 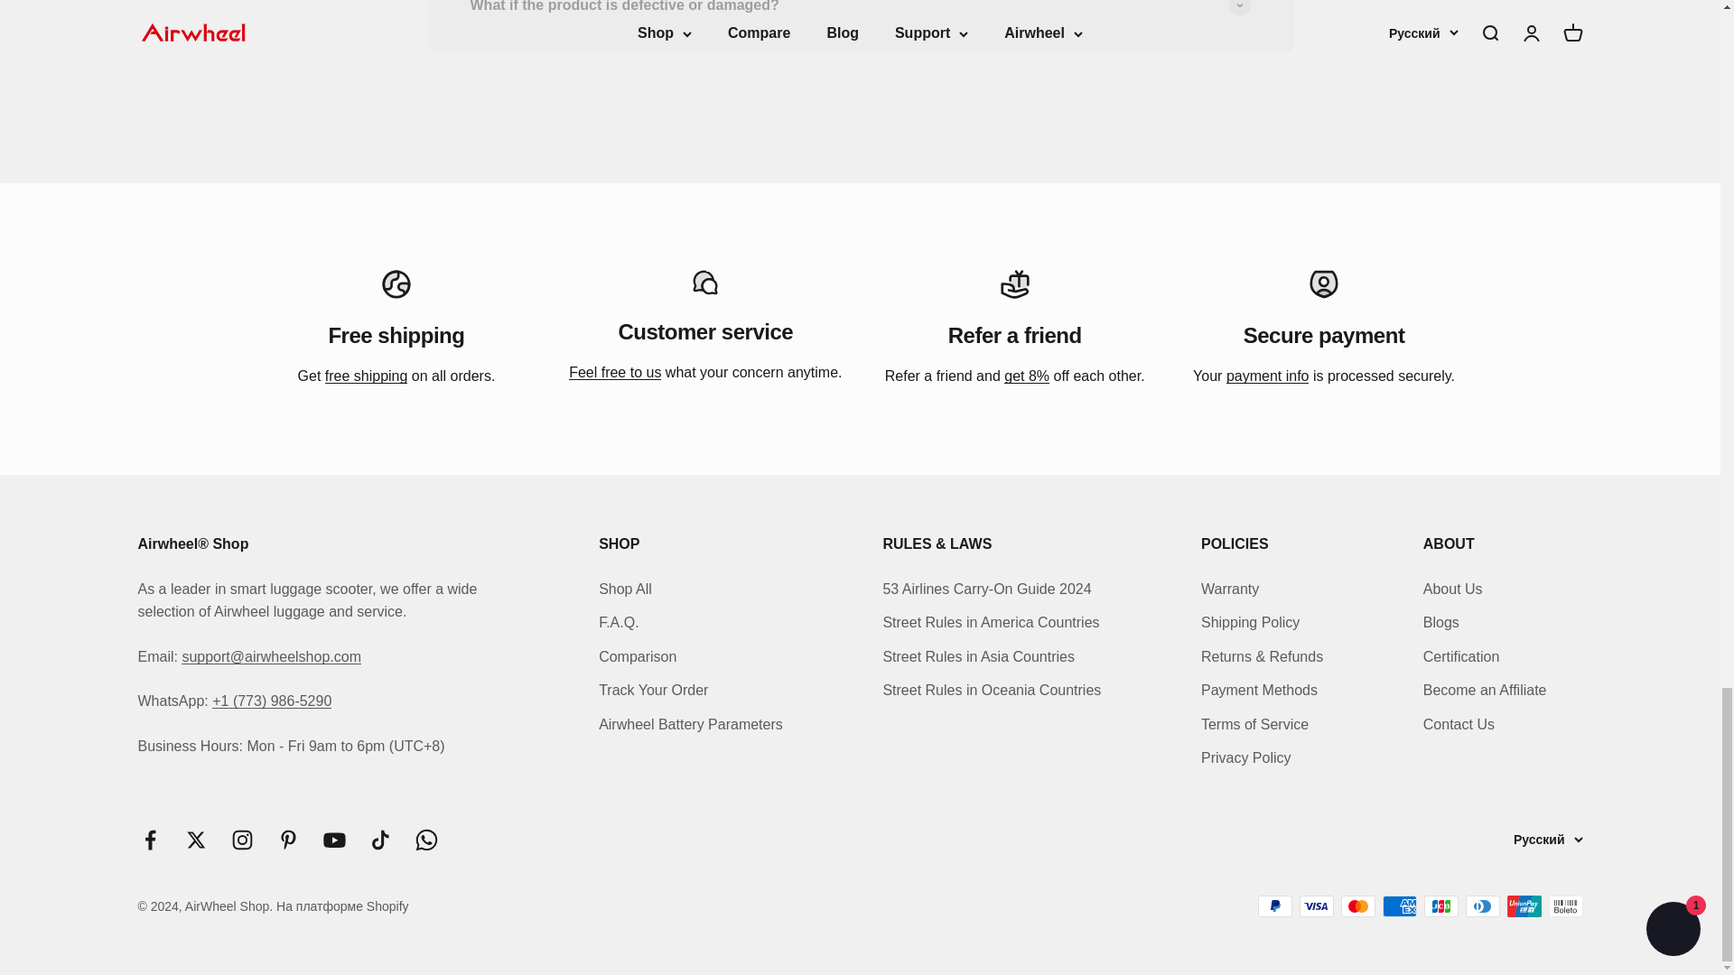 I want to click on Shipping Policy, so click(x=367, y=376).